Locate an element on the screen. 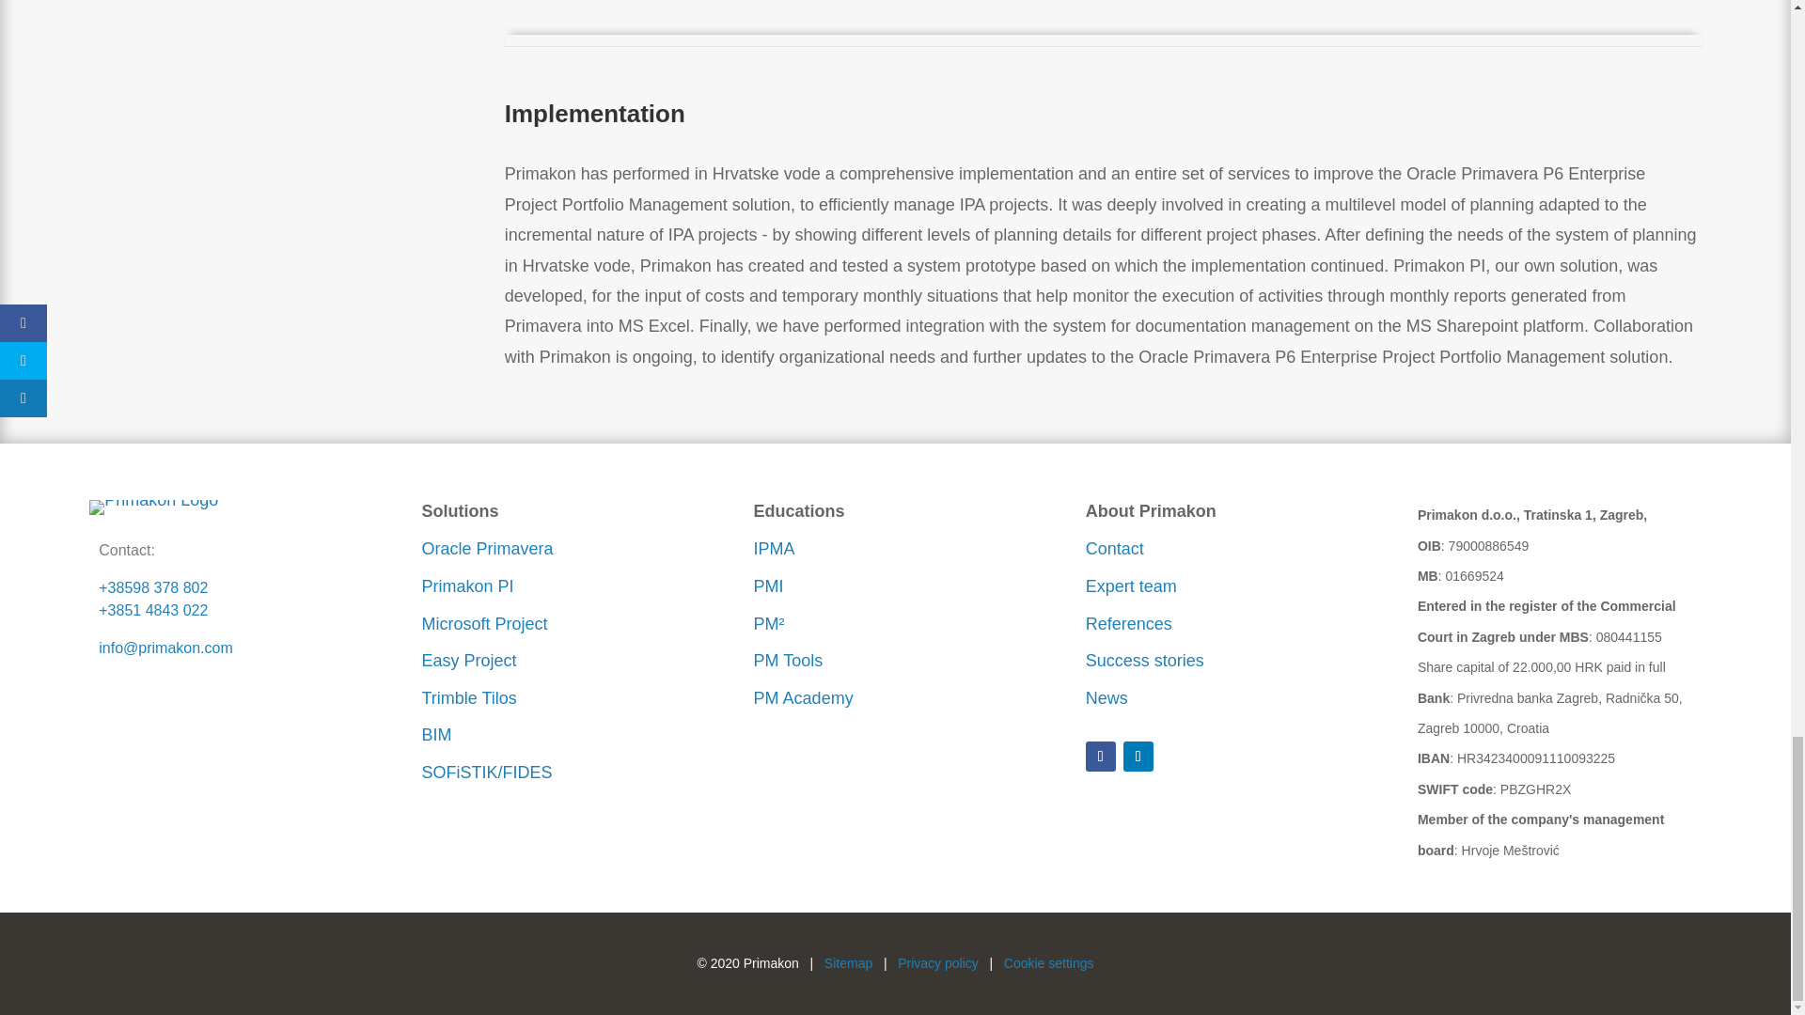  novi stari is located at coordinates (153, 507).